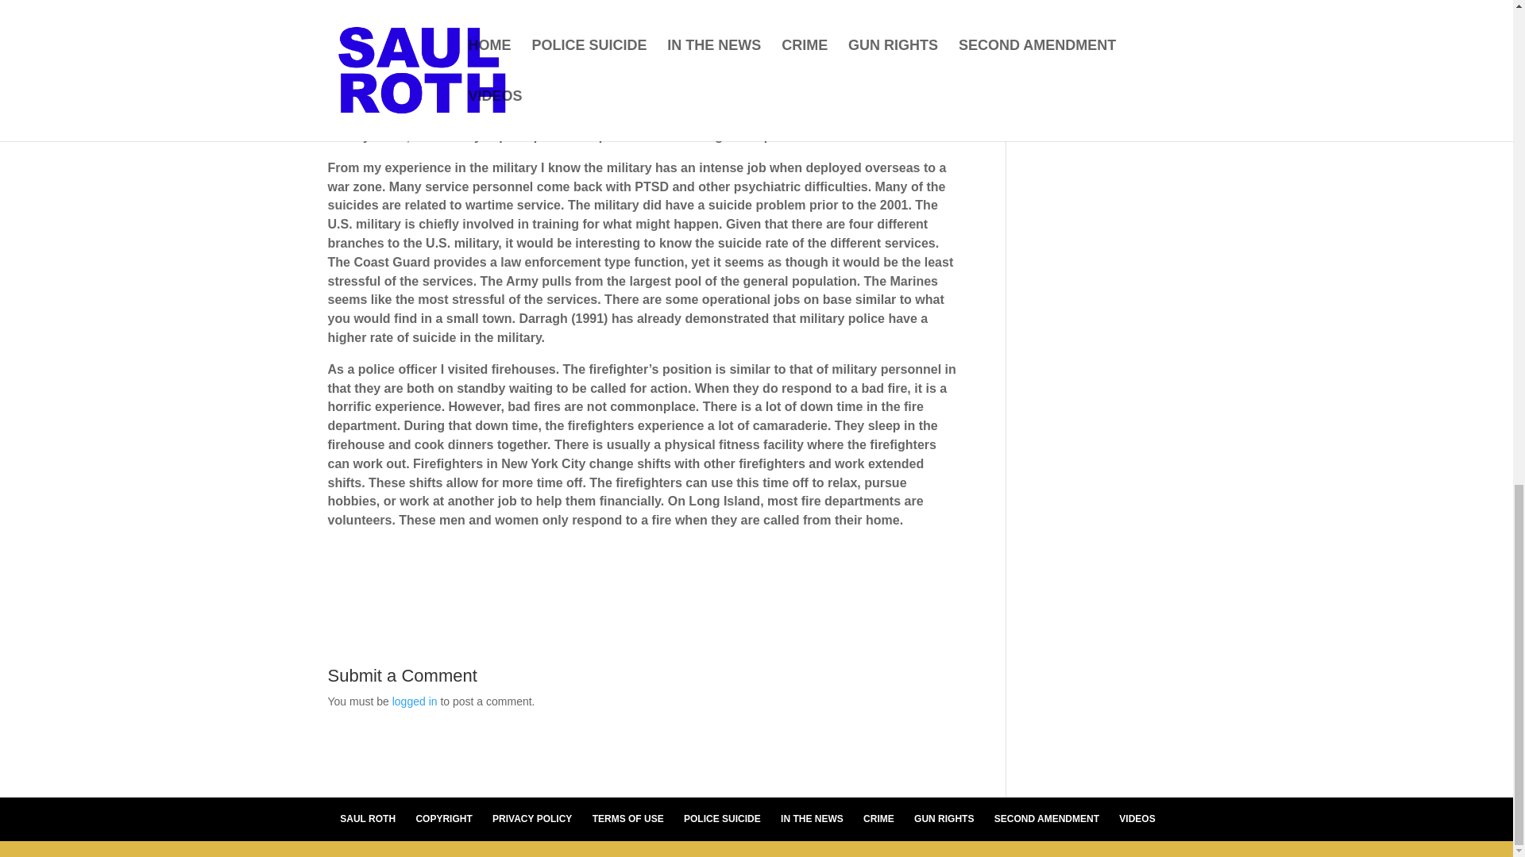 This screenshot has height=857, width=1525. I want to click on GUN RIGHTS, so click(944, 818).